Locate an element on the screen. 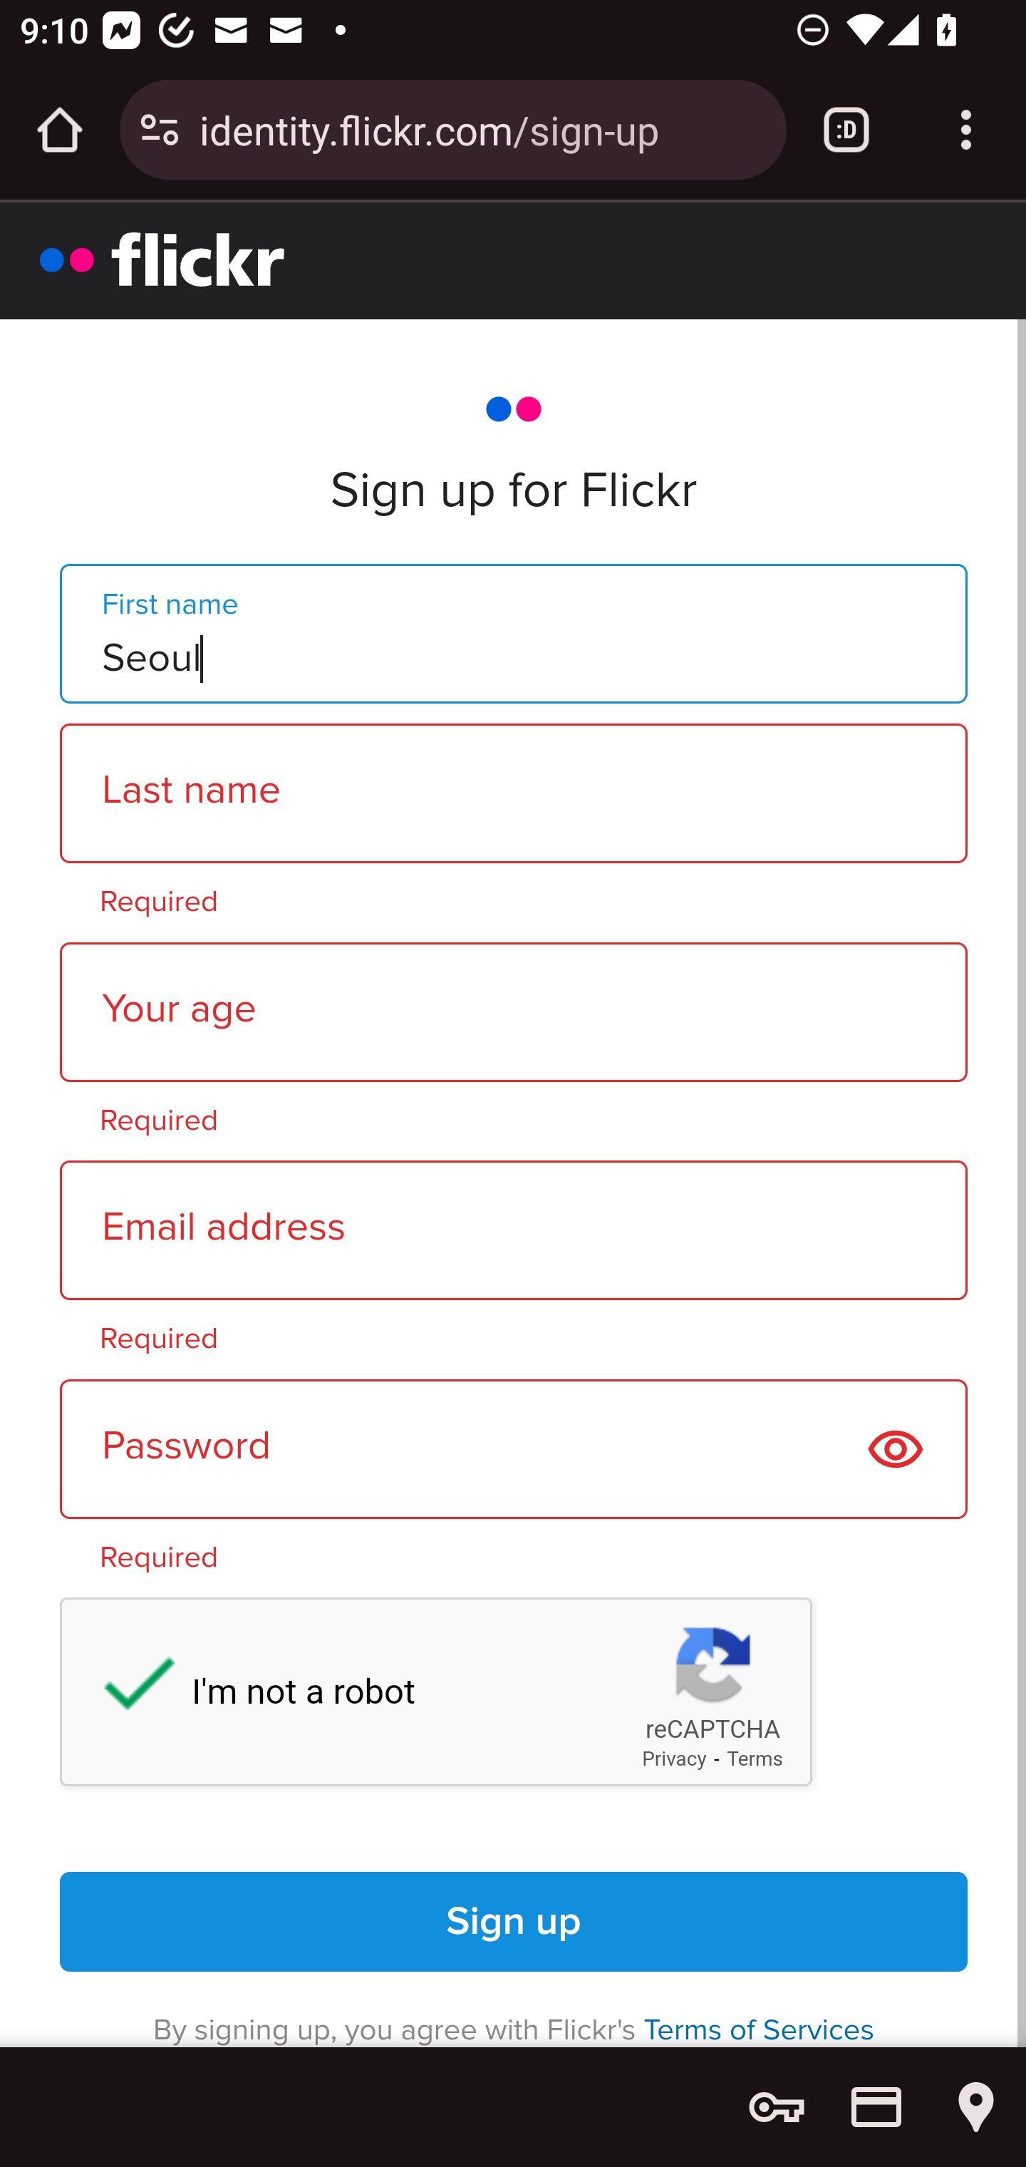 The height and width of the screenshot is (2167, 1026). I'm not a robot is located at coordinates (125, 1689).